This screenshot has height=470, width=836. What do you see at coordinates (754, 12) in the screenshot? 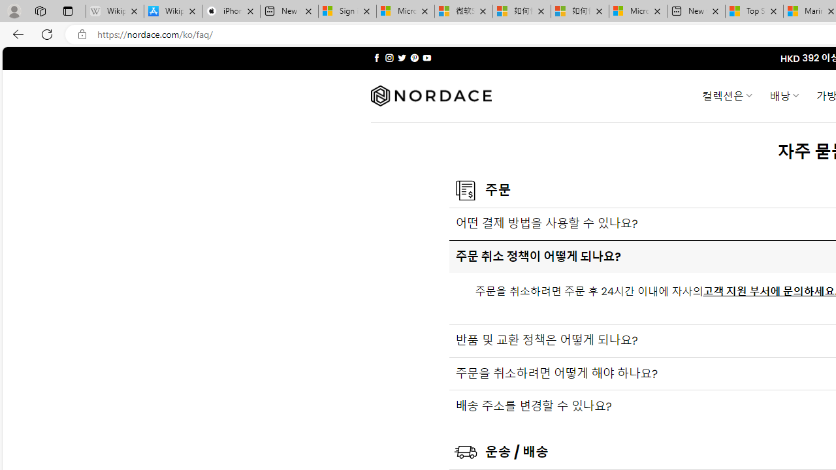
I see `Top Stories - MSN` at bounding box center [754, 12].